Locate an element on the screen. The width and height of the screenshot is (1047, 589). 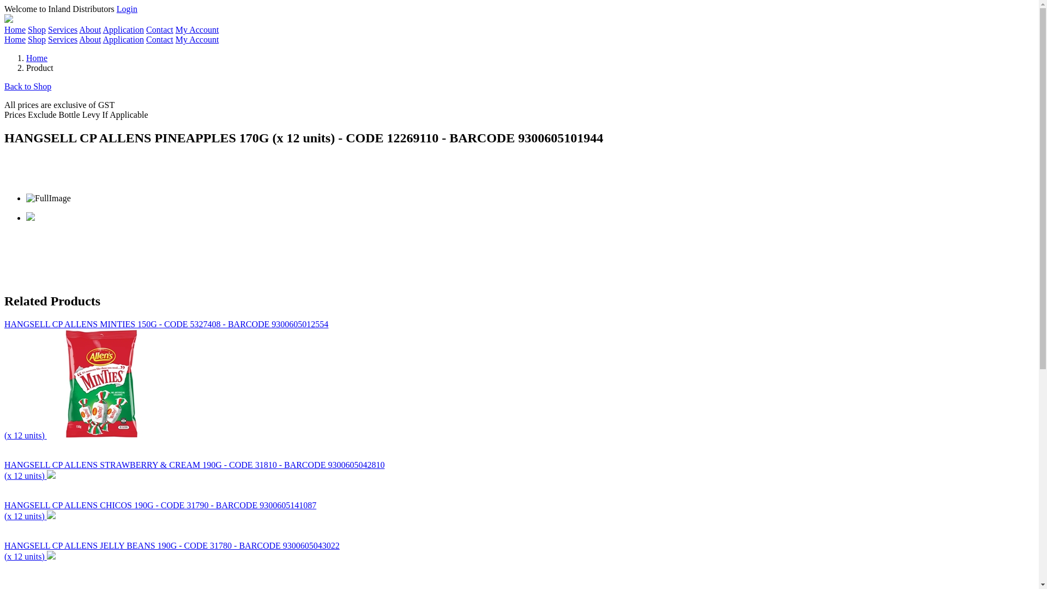
Shop is located at coordinates (37, 39).